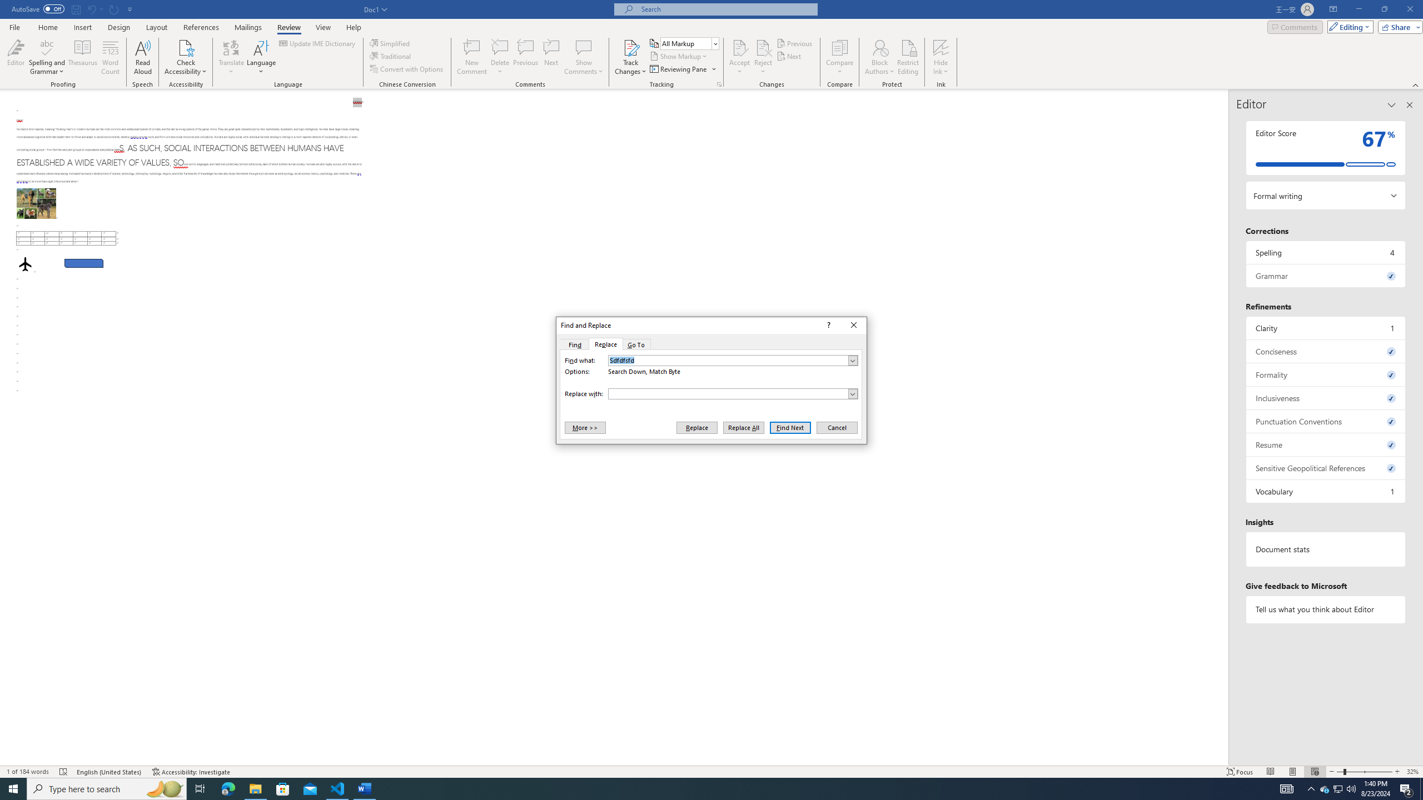 This screenshot has height=800, width=1423. Describe the element at coordinates (318, 43) in the screenshot. I see `Update IME Dictionary...` at that location.